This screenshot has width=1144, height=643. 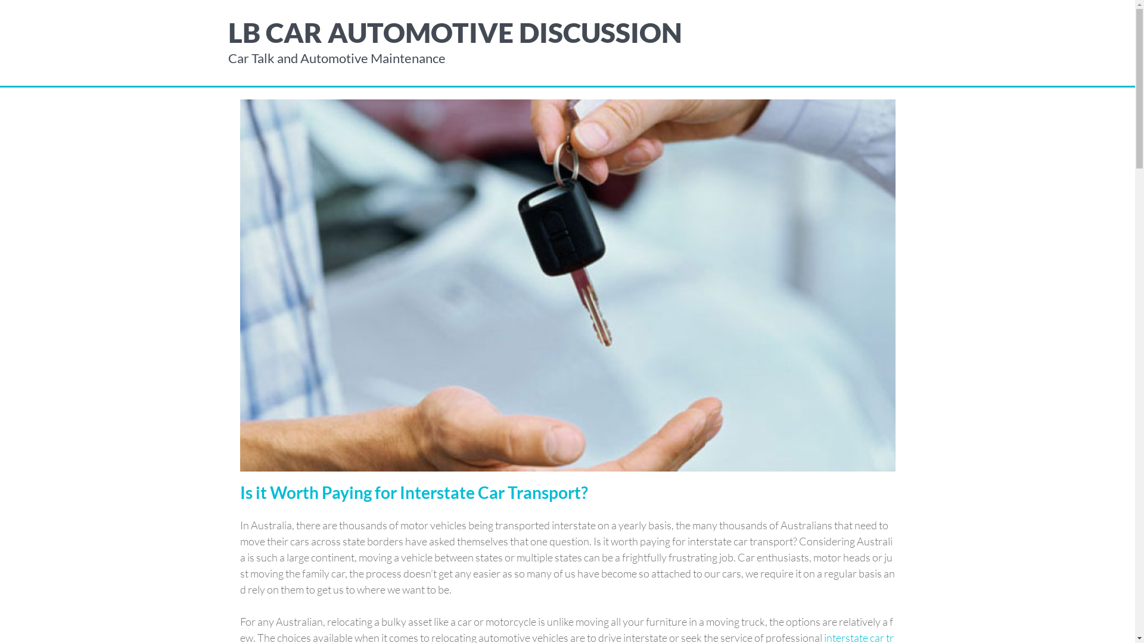 I want to click on Is it Worth Paying for Interstate Car Transport?, so click(x=414, y=492).